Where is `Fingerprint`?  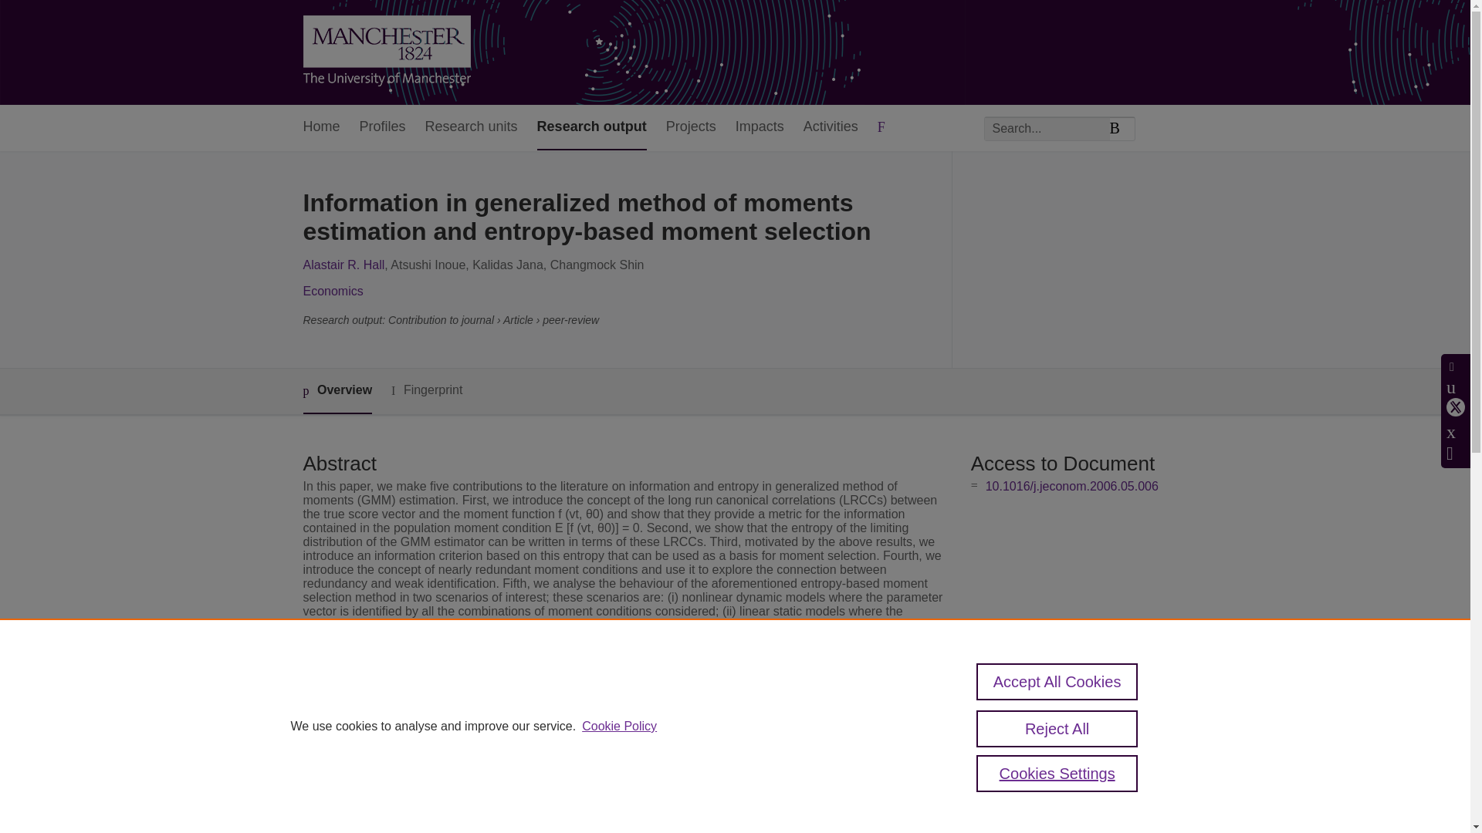
Fingerprint is located at coordinates (426, 390).